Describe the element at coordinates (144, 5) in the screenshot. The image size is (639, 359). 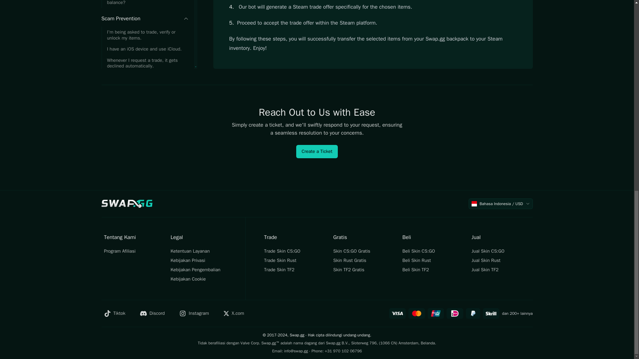
I see `I have an iOS device and use iCloud.` at that location.